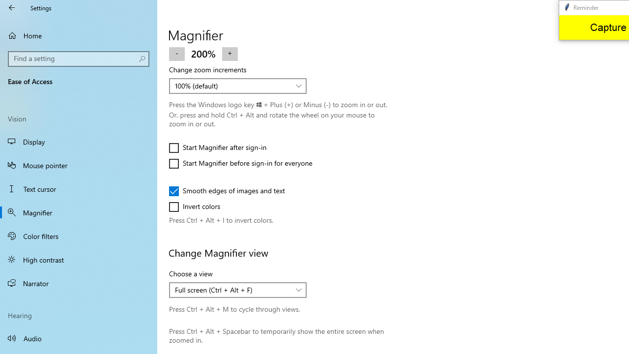 Image resolution: width=629 pixels, height=354 pixels. What do you see at coordinates (79, 212) in the screenshot?
I see `Magnifier` at bounding box center [79, 212].